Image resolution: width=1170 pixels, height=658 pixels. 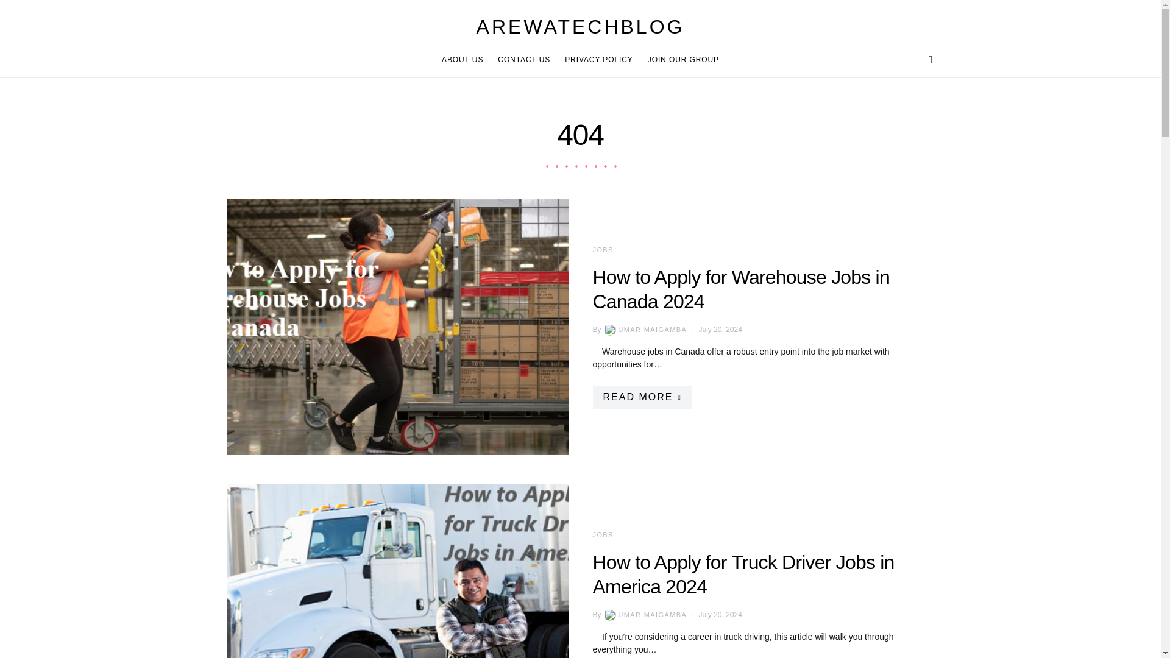 What do you see at coordinates (740, 289) in the screenshot?
I see `How to Apply for Warehouse Jobs in Canada 2024` at bounding box center [740, 289].